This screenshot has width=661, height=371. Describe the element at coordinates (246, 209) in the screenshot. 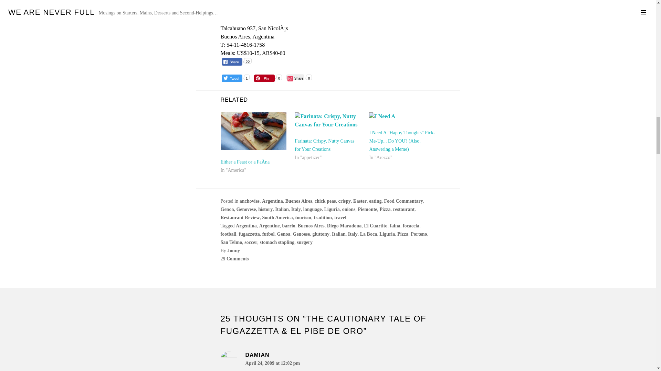

I see `Genovese` at that location.